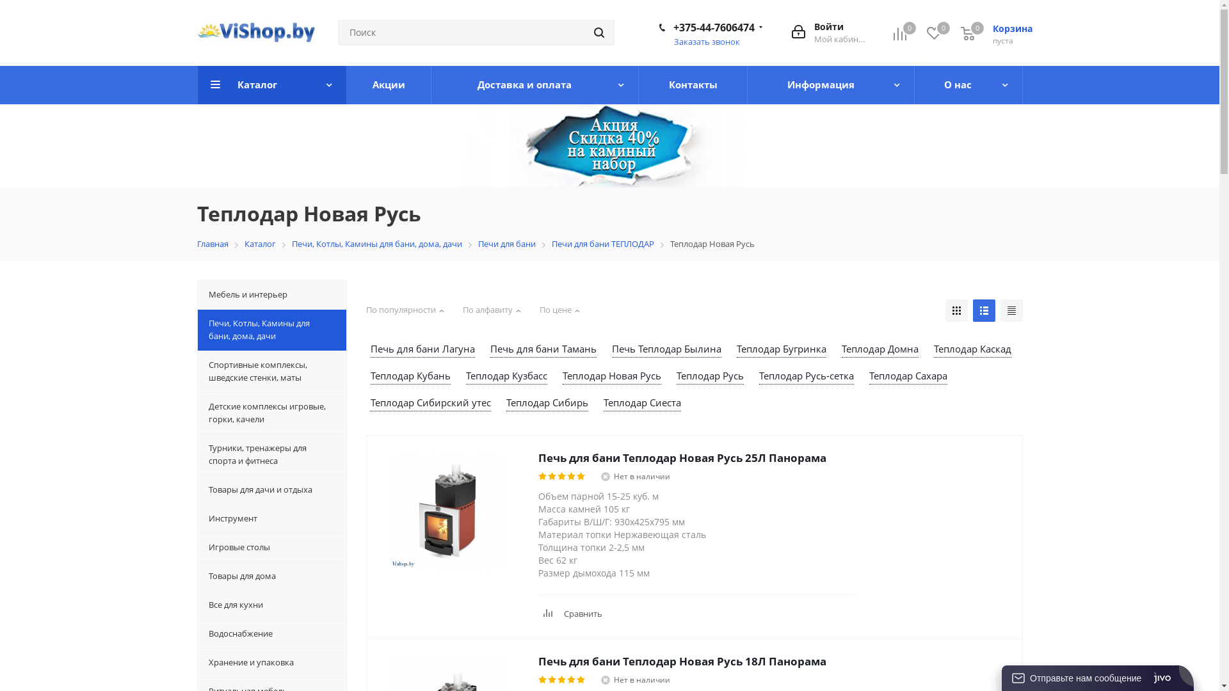 This screenshot has width=1229, height=691. I want to click on +375-44-7606474, so click(714, 28).